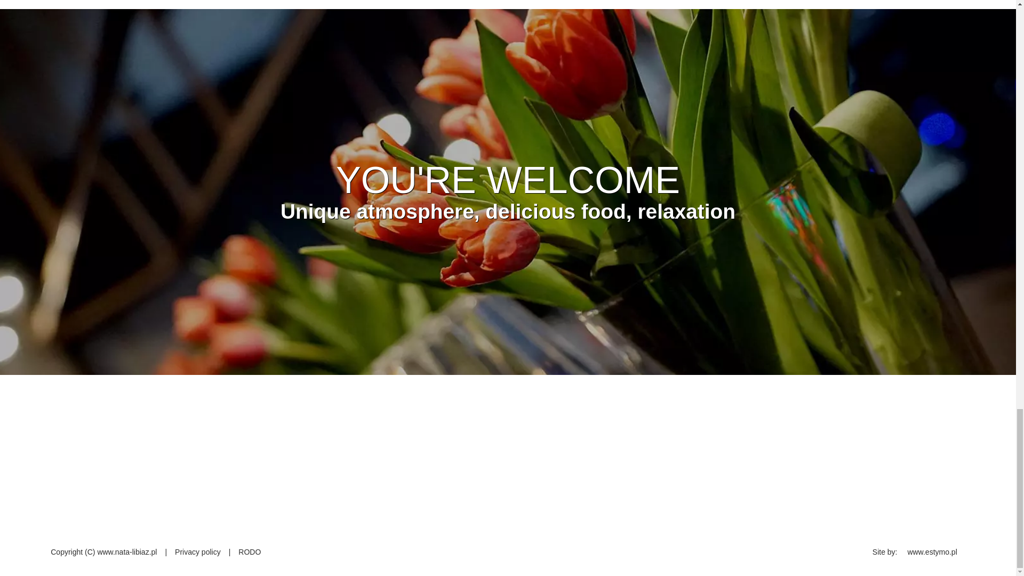 The image size is (1024, 576). I want to click on Kosmiczne strony internetowe, so click(932, 552).